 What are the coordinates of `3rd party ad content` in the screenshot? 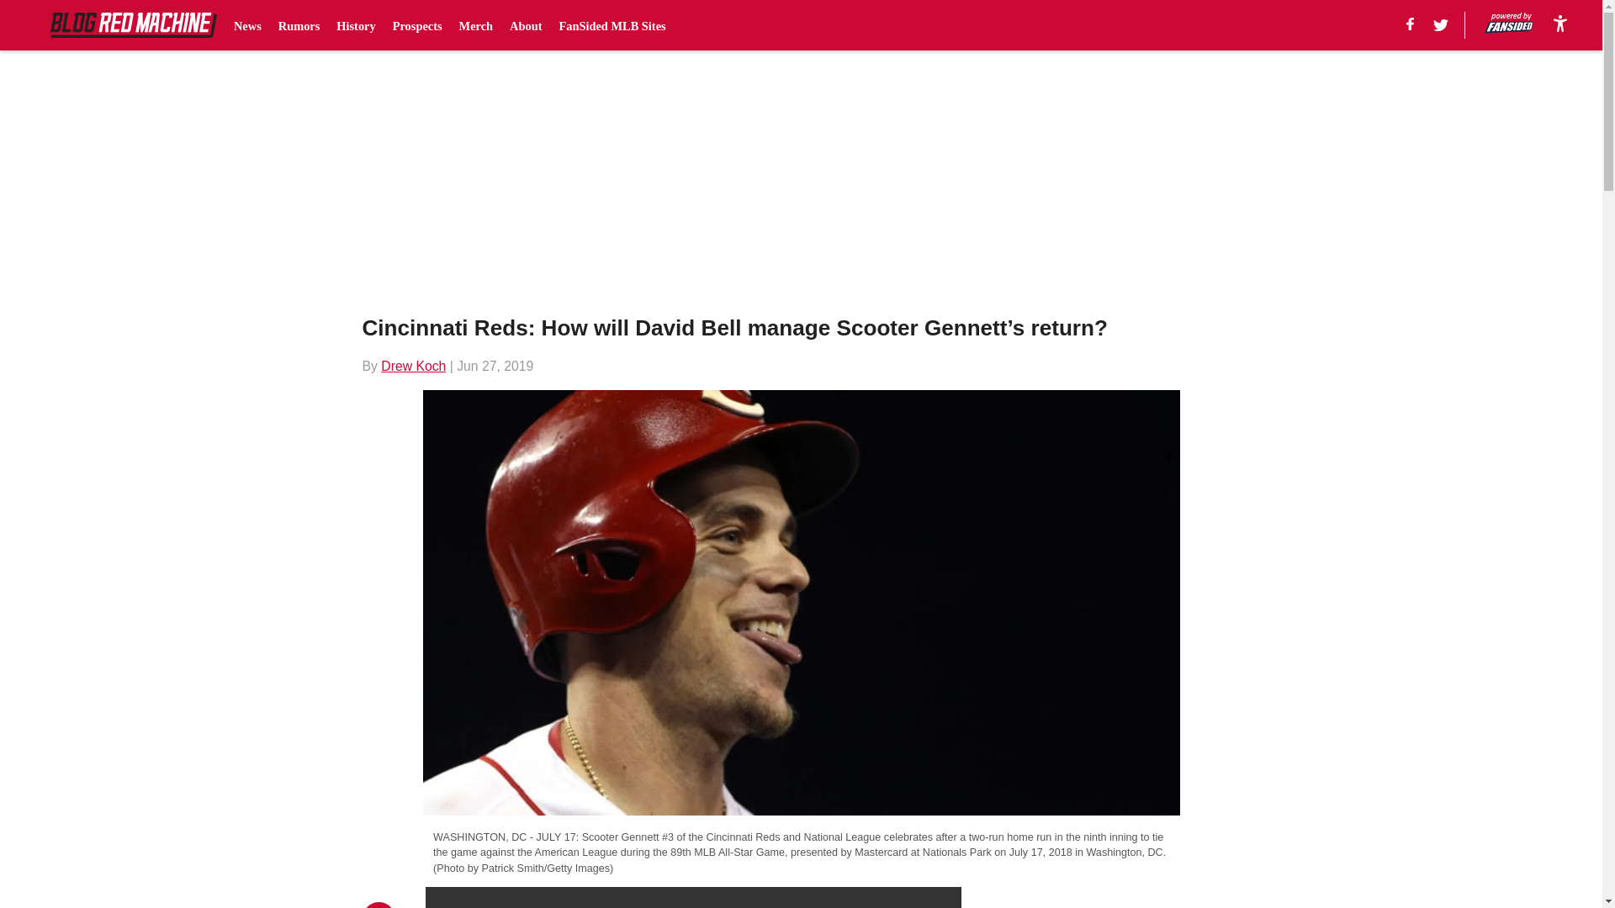 It's located at (1115, 898).